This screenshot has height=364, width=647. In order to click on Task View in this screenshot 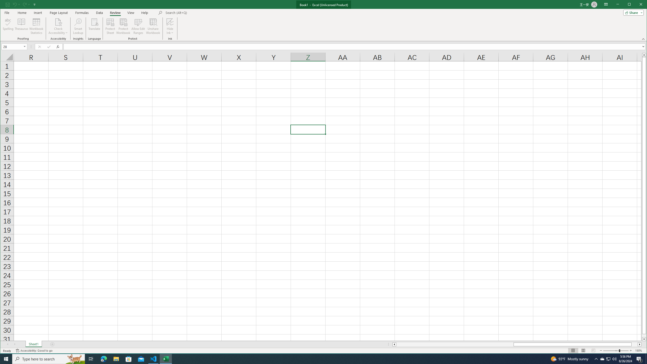, I will do `click(91, 359)`.